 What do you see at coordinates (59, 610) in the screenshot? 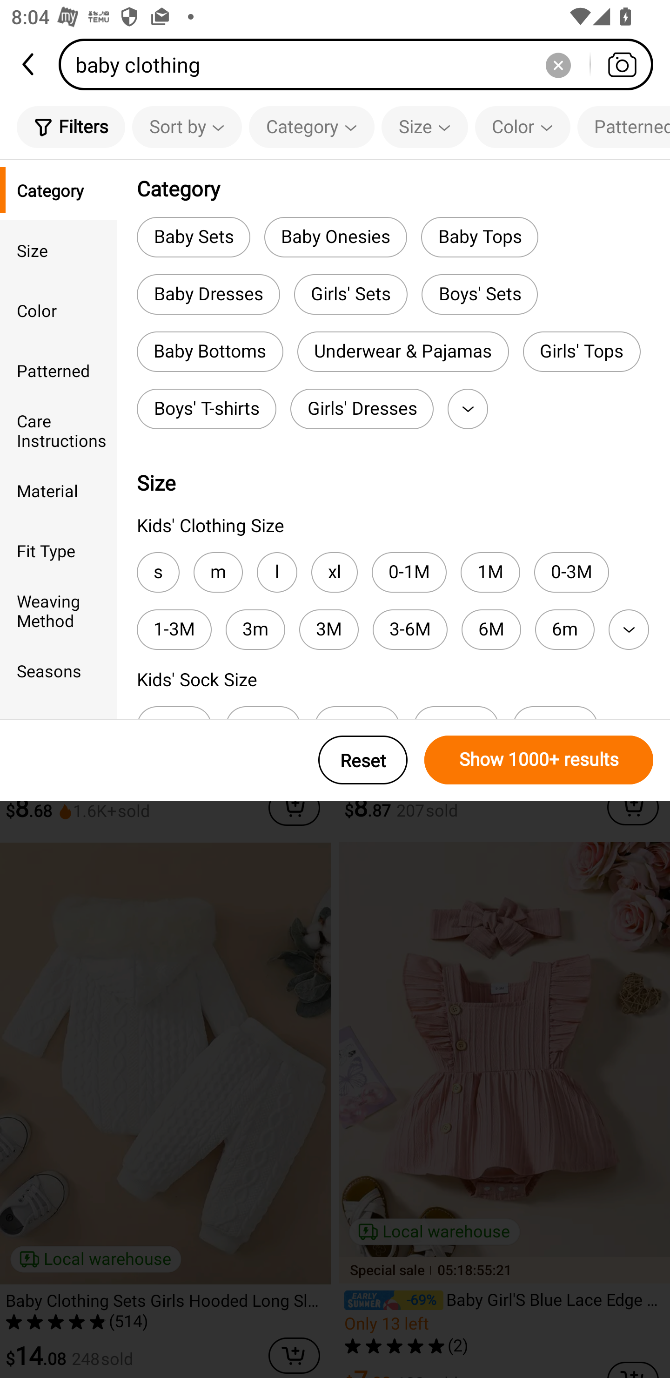
I see `Weaving Method` at bounding box center [59, 610].